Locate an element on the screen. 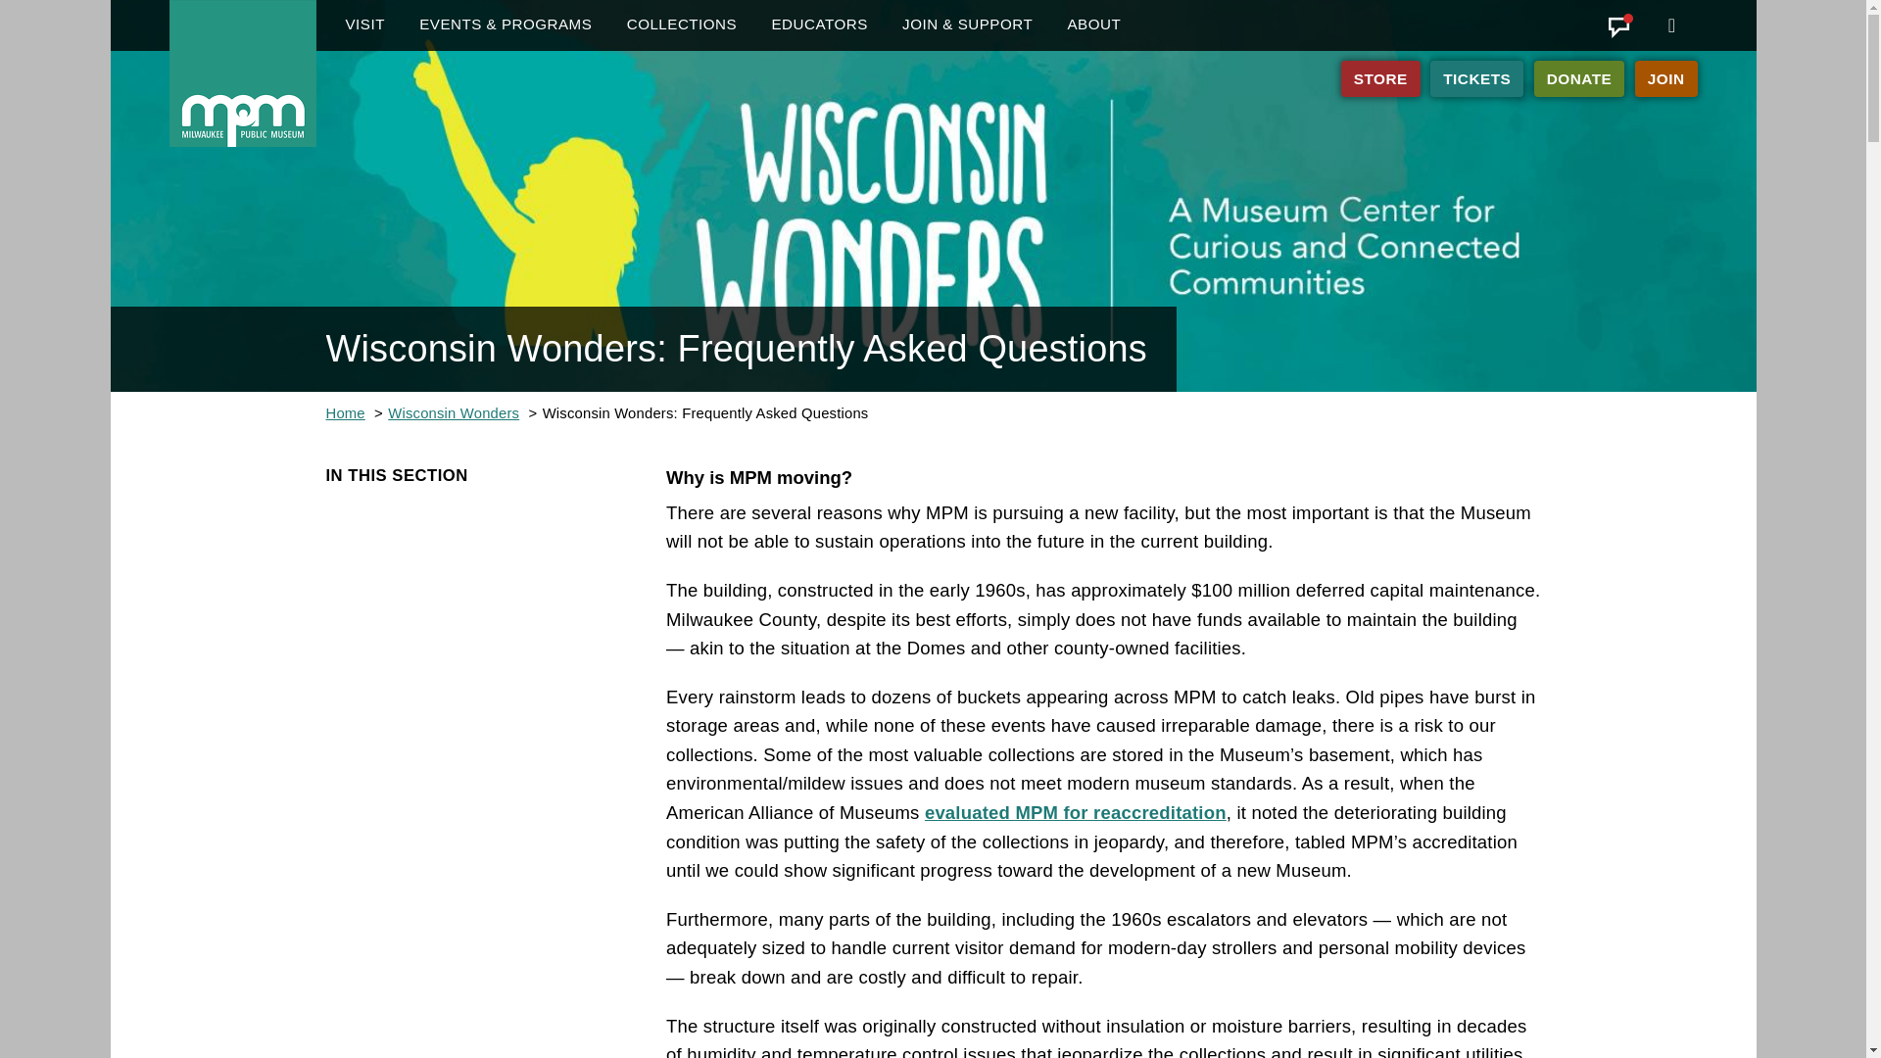  COLLECTIONS is located at coordinates (682, 25).